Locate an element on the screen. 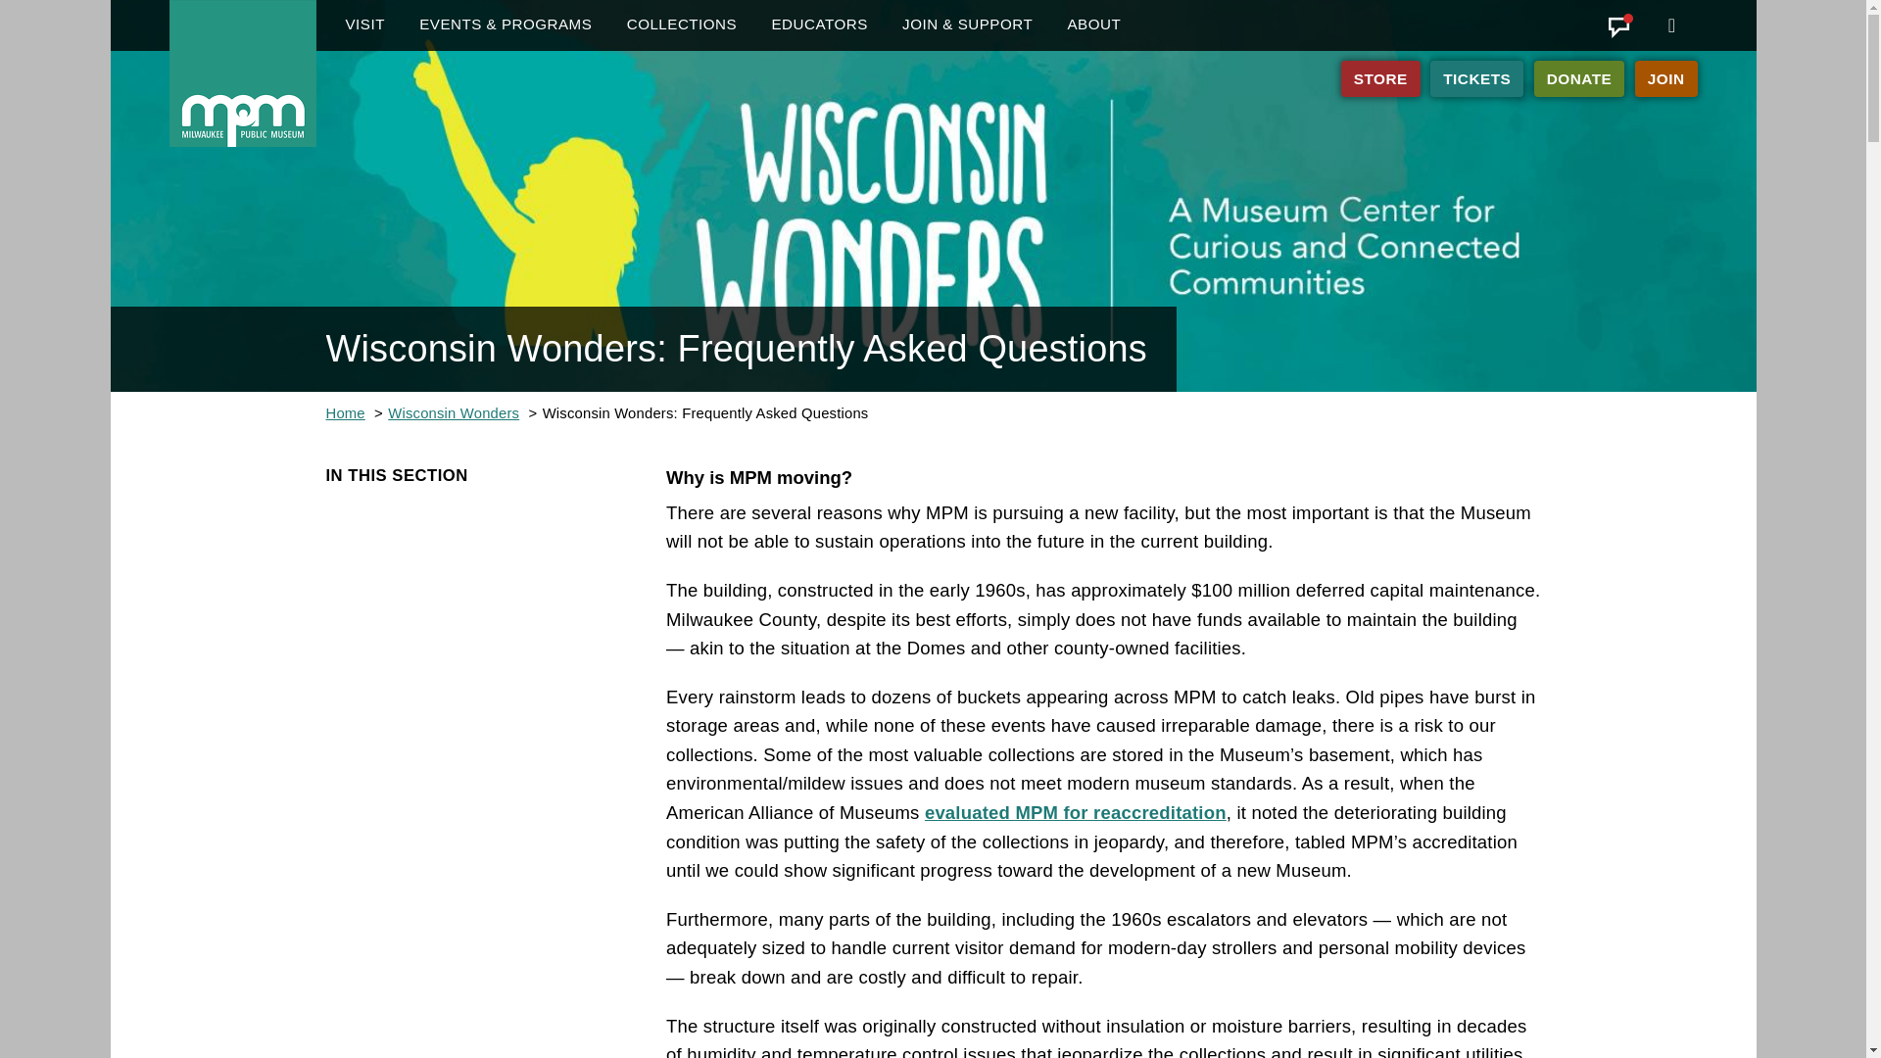  COLLECTIONS is located at coordinates (682, 25).